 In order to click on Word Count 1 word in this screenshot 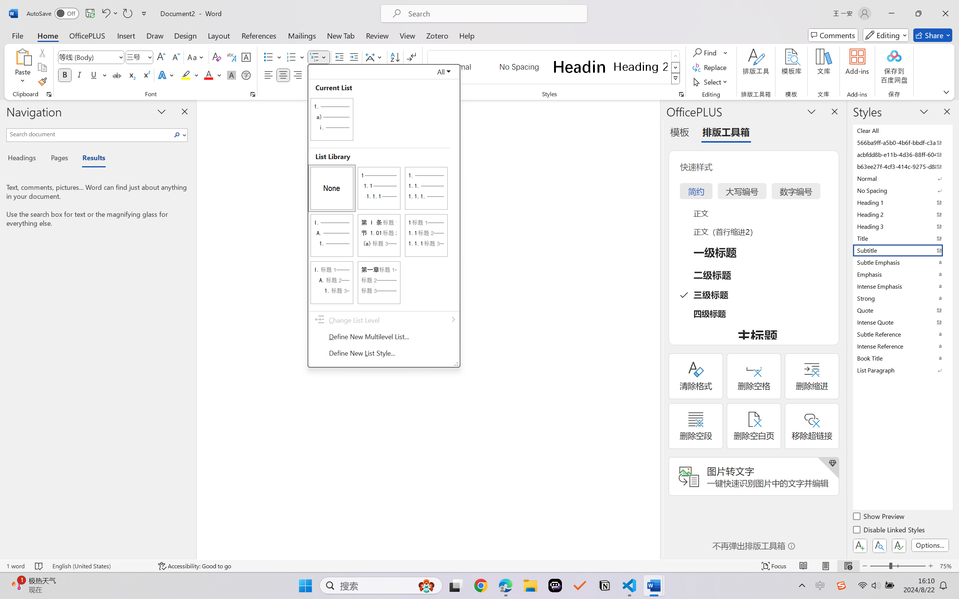, I will do `click(15, 566)`.